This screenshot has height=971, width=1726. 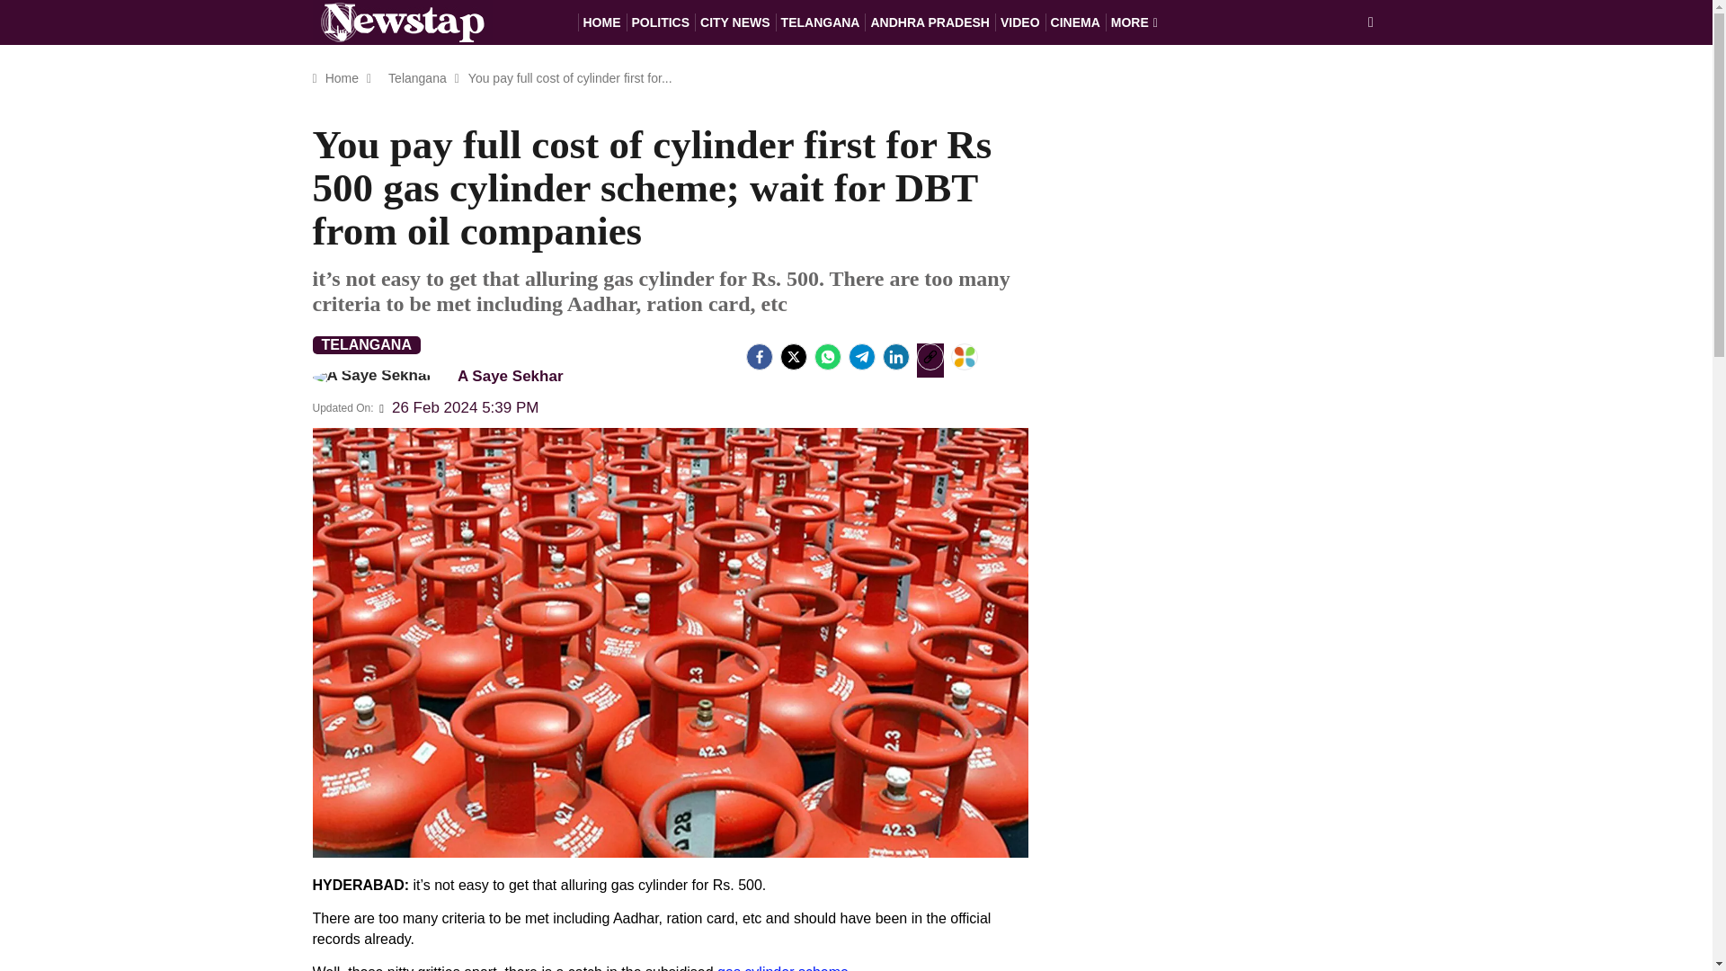 What do you see at coordinates (367, 345) in the screenshot?
I see `TELANGANA` at bounding box center [367, 345].